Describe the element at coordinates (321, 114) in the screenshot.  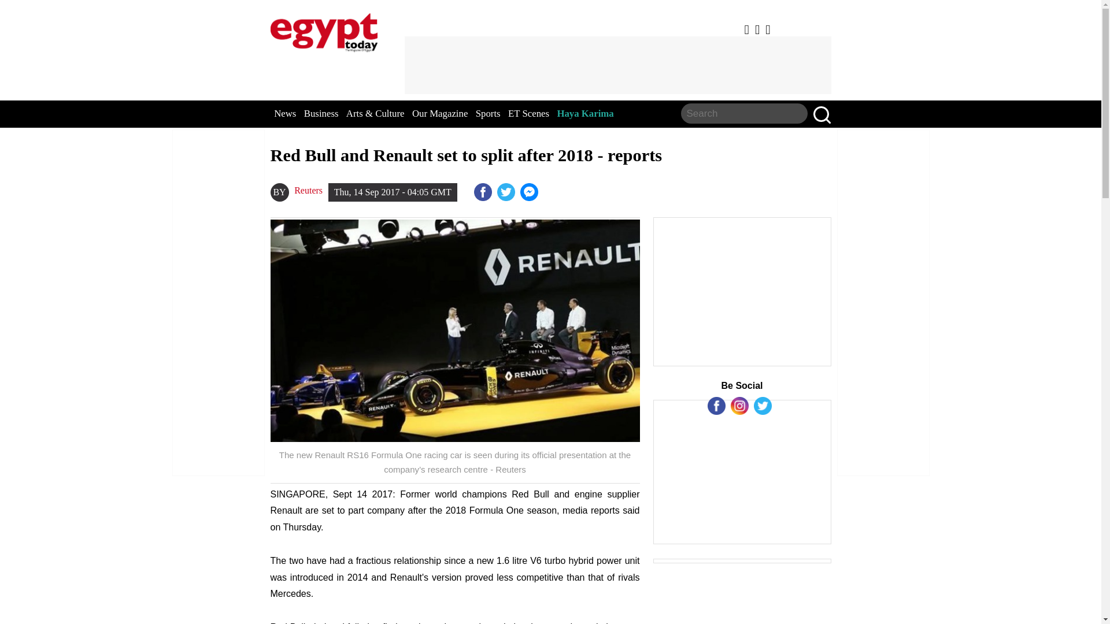
I see `Business` at that location.